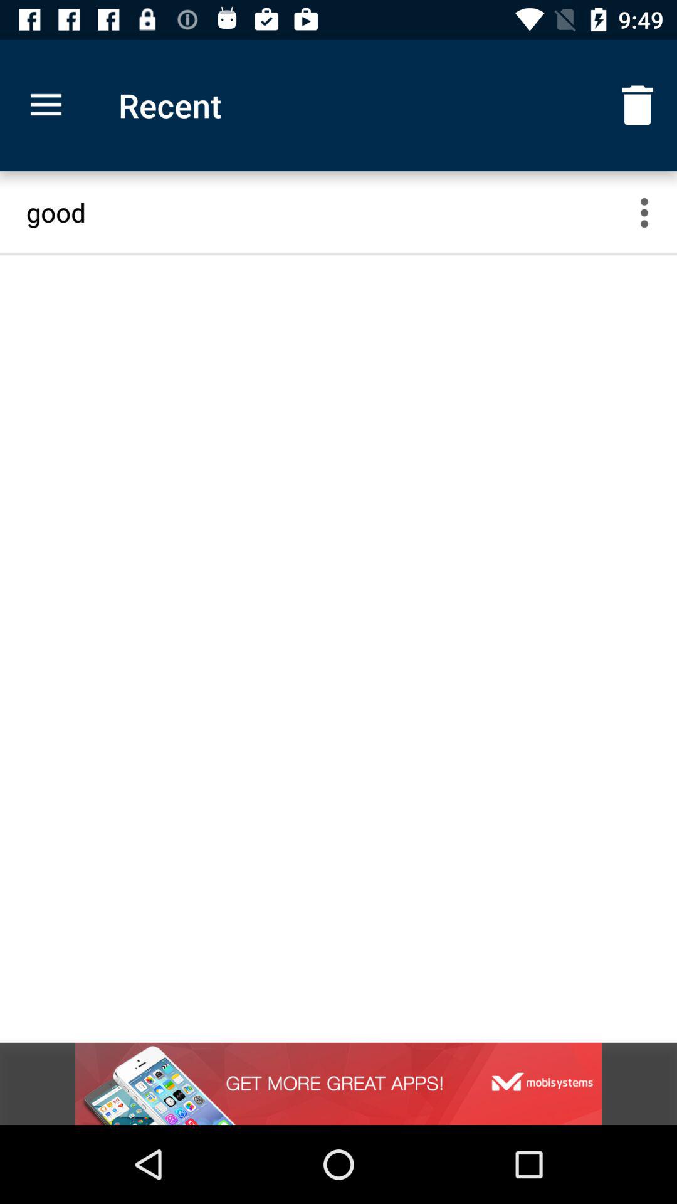  I want to click on click the item below good icon, so click(338, 1084).